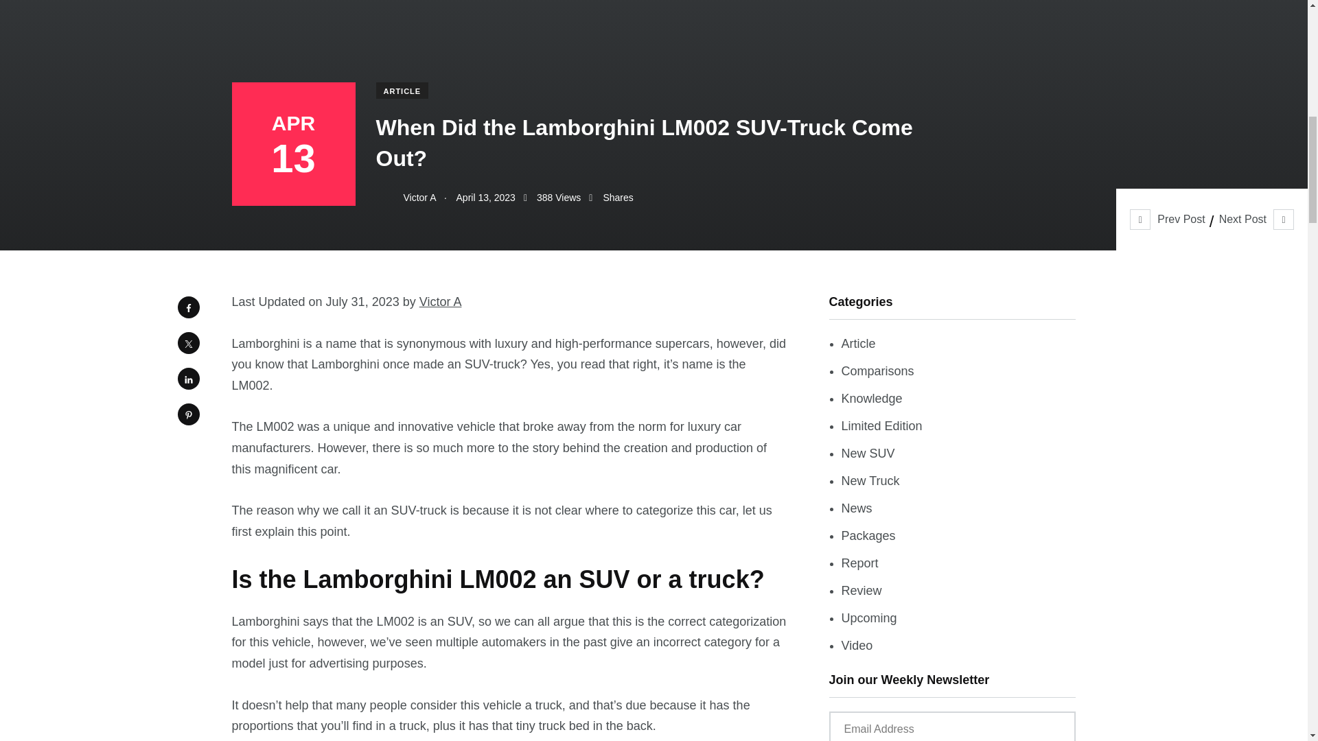 Image resolution: width=1318 pixels, height=741 pixels. I want to click on Share on LinkedIn, so click(187, 379).